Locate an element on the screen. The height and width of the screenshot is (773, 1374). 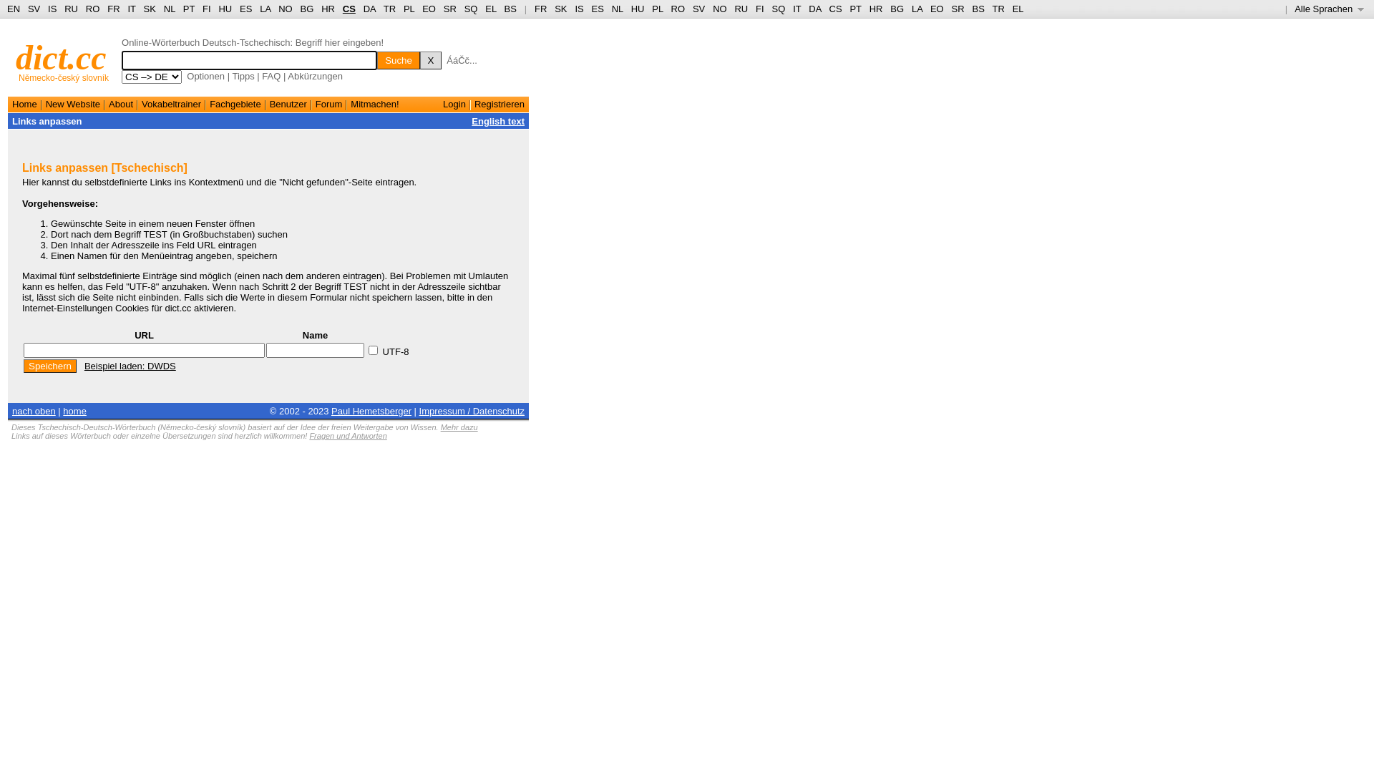
RO is located at coordinates (678, 9).